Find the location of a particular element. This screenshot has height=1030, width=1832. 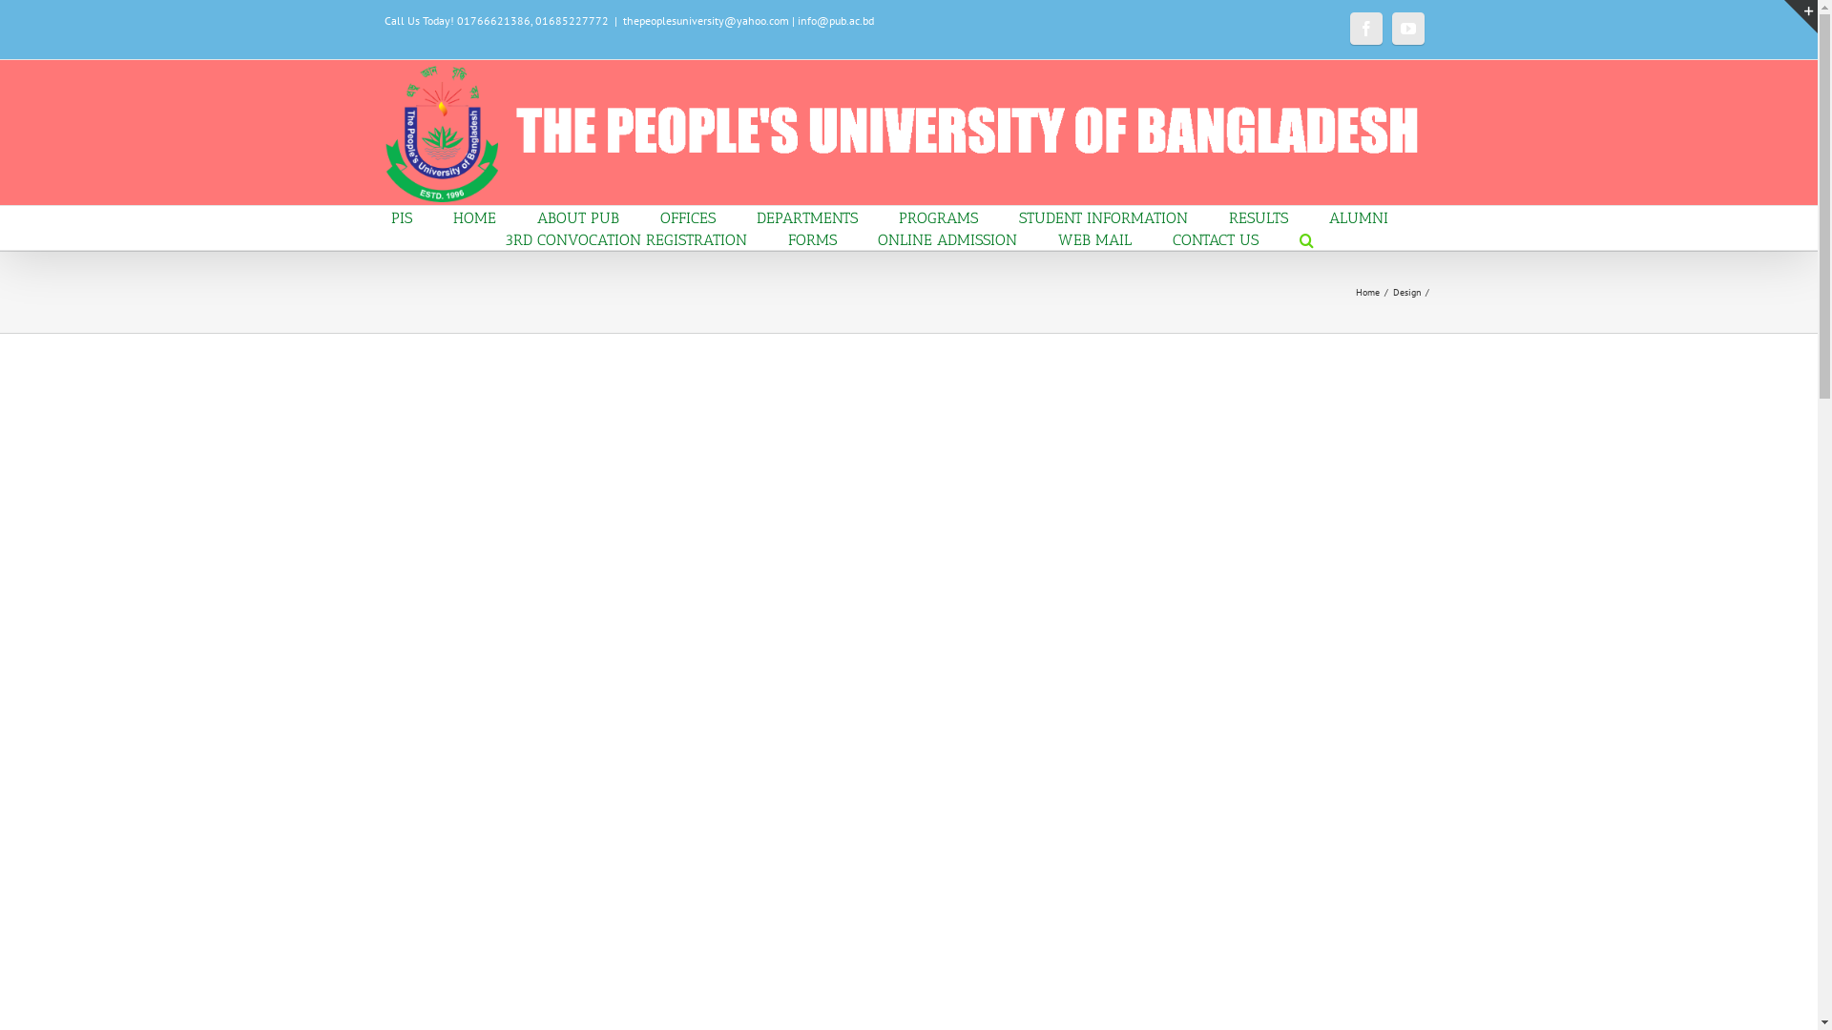

STUDENT INFORMATION is located at coordinates (1103, 217).